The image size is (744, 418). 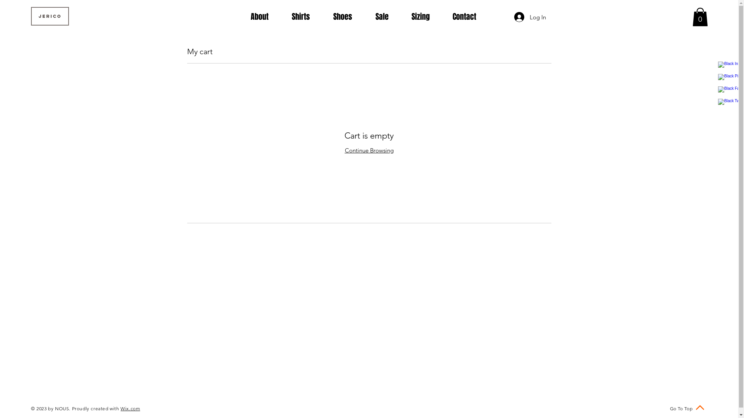 I want to click on Sizing, so click(x=426, y=17).